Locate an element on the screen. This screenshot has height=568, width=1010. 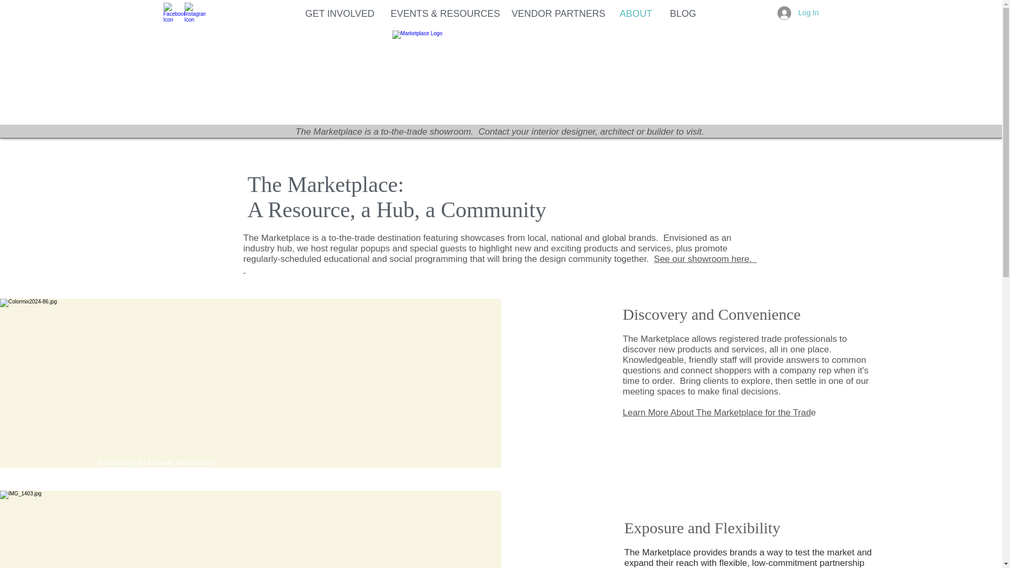
See our showroom here.     is located at coordinates (500, 264).